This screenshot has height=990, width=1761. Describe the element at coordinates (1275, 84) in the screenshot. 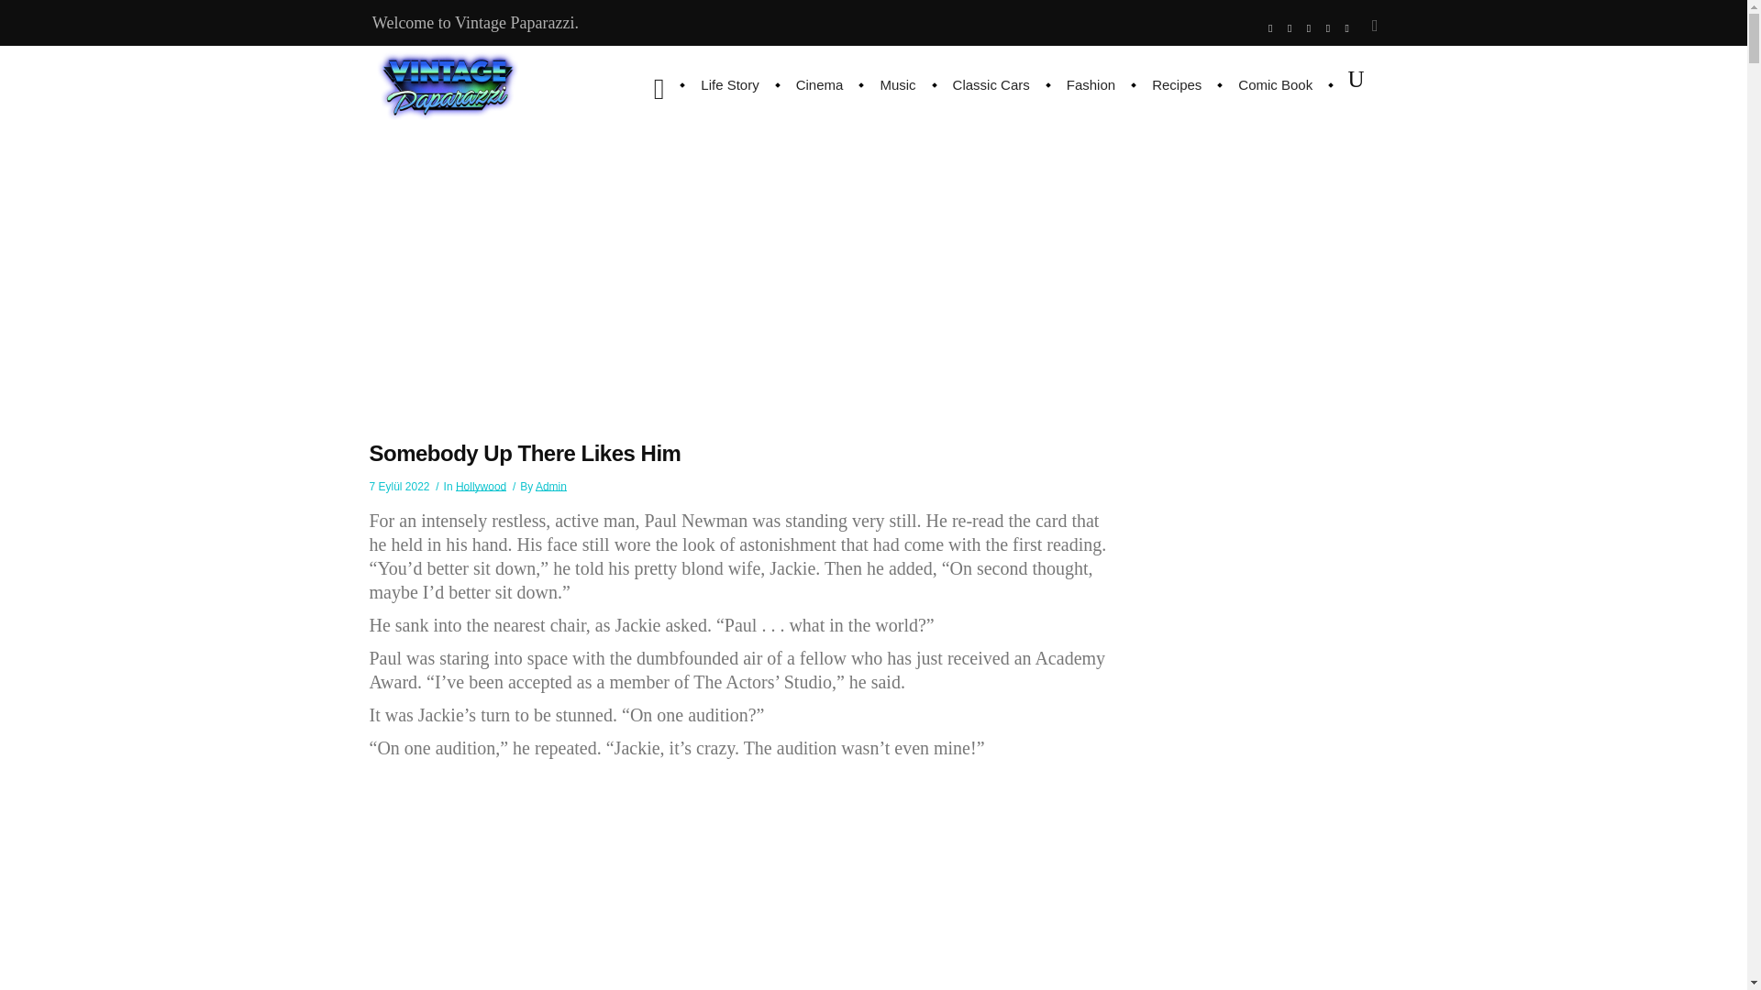

I see `Comic Book` at that location.